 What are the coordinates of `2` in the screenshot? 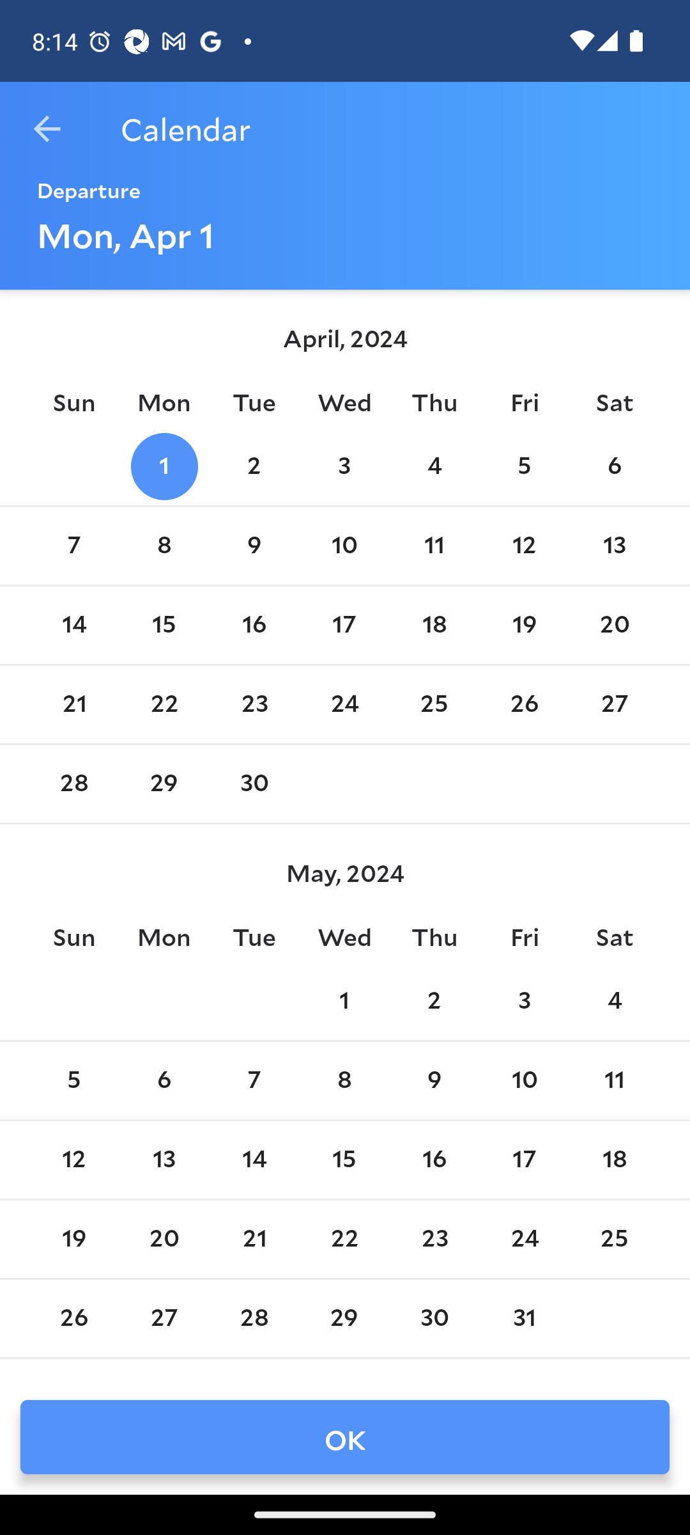 It's located at (254, 466).